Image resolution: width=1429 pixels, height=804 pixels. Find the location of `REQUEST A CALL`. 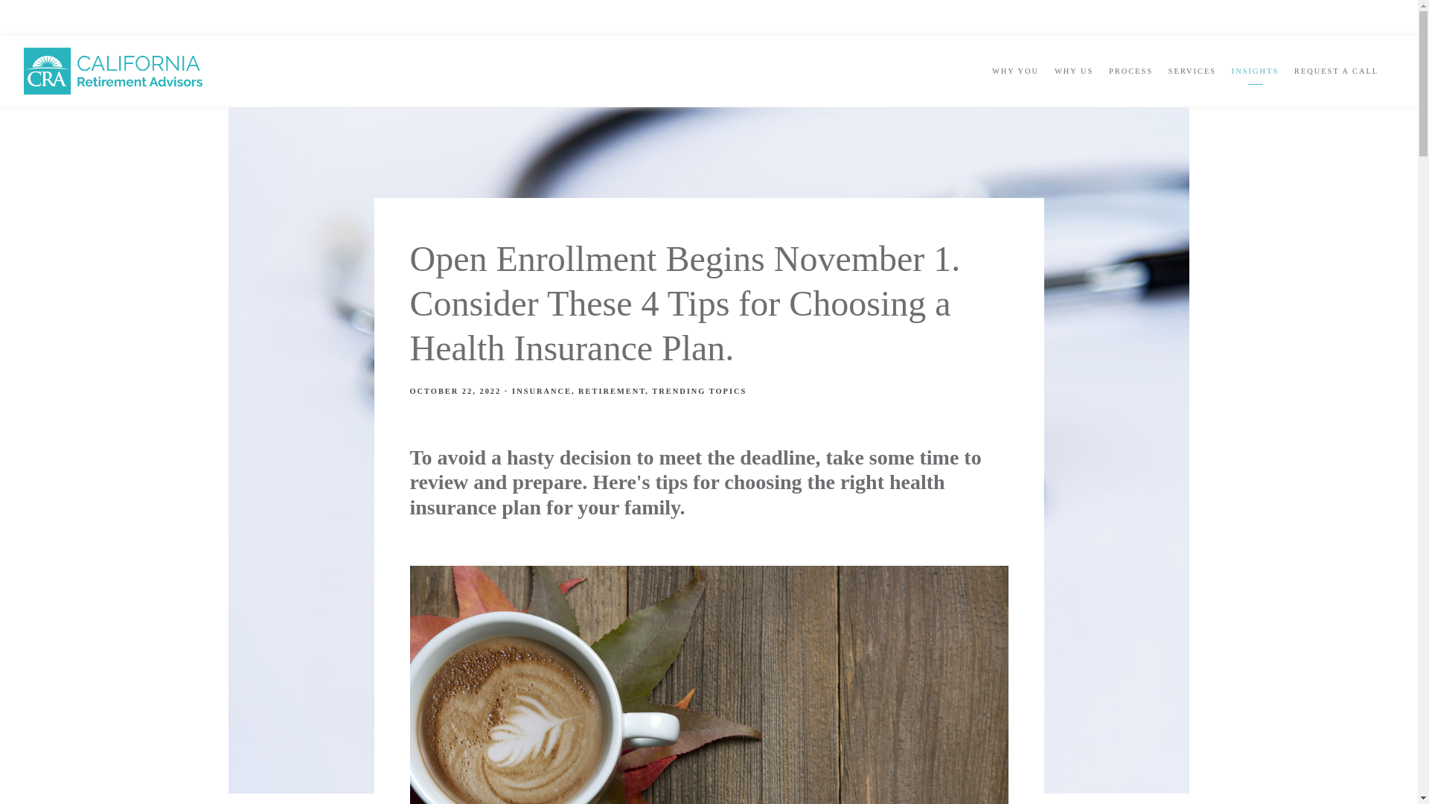

REQUEST A CALL is located at coordinates (1337, 71).